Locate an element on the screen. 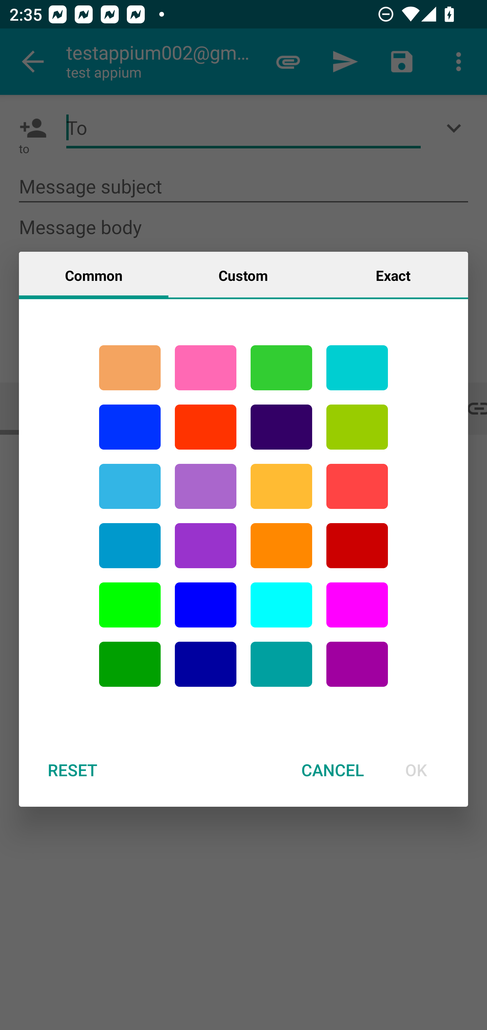 Image resolution: width=487 pixels, height=1030 pixels. Custom is located at coordinates (243, 275).